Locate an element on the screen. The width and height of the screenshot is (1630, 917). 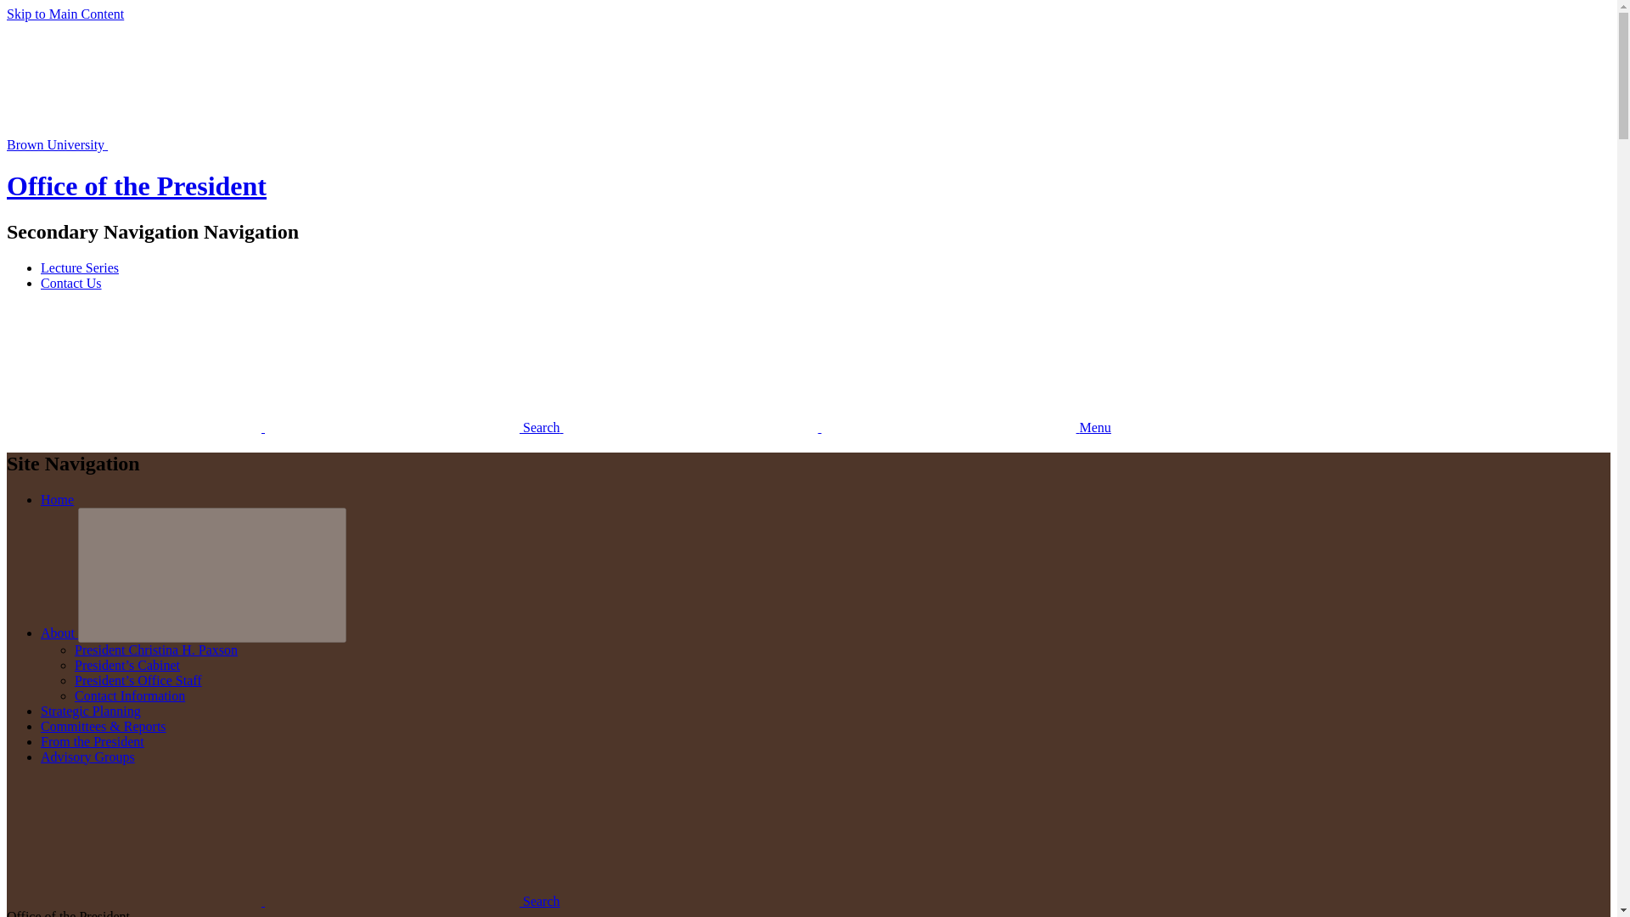
Skip to Main Content is located at coordinates (65, 14).